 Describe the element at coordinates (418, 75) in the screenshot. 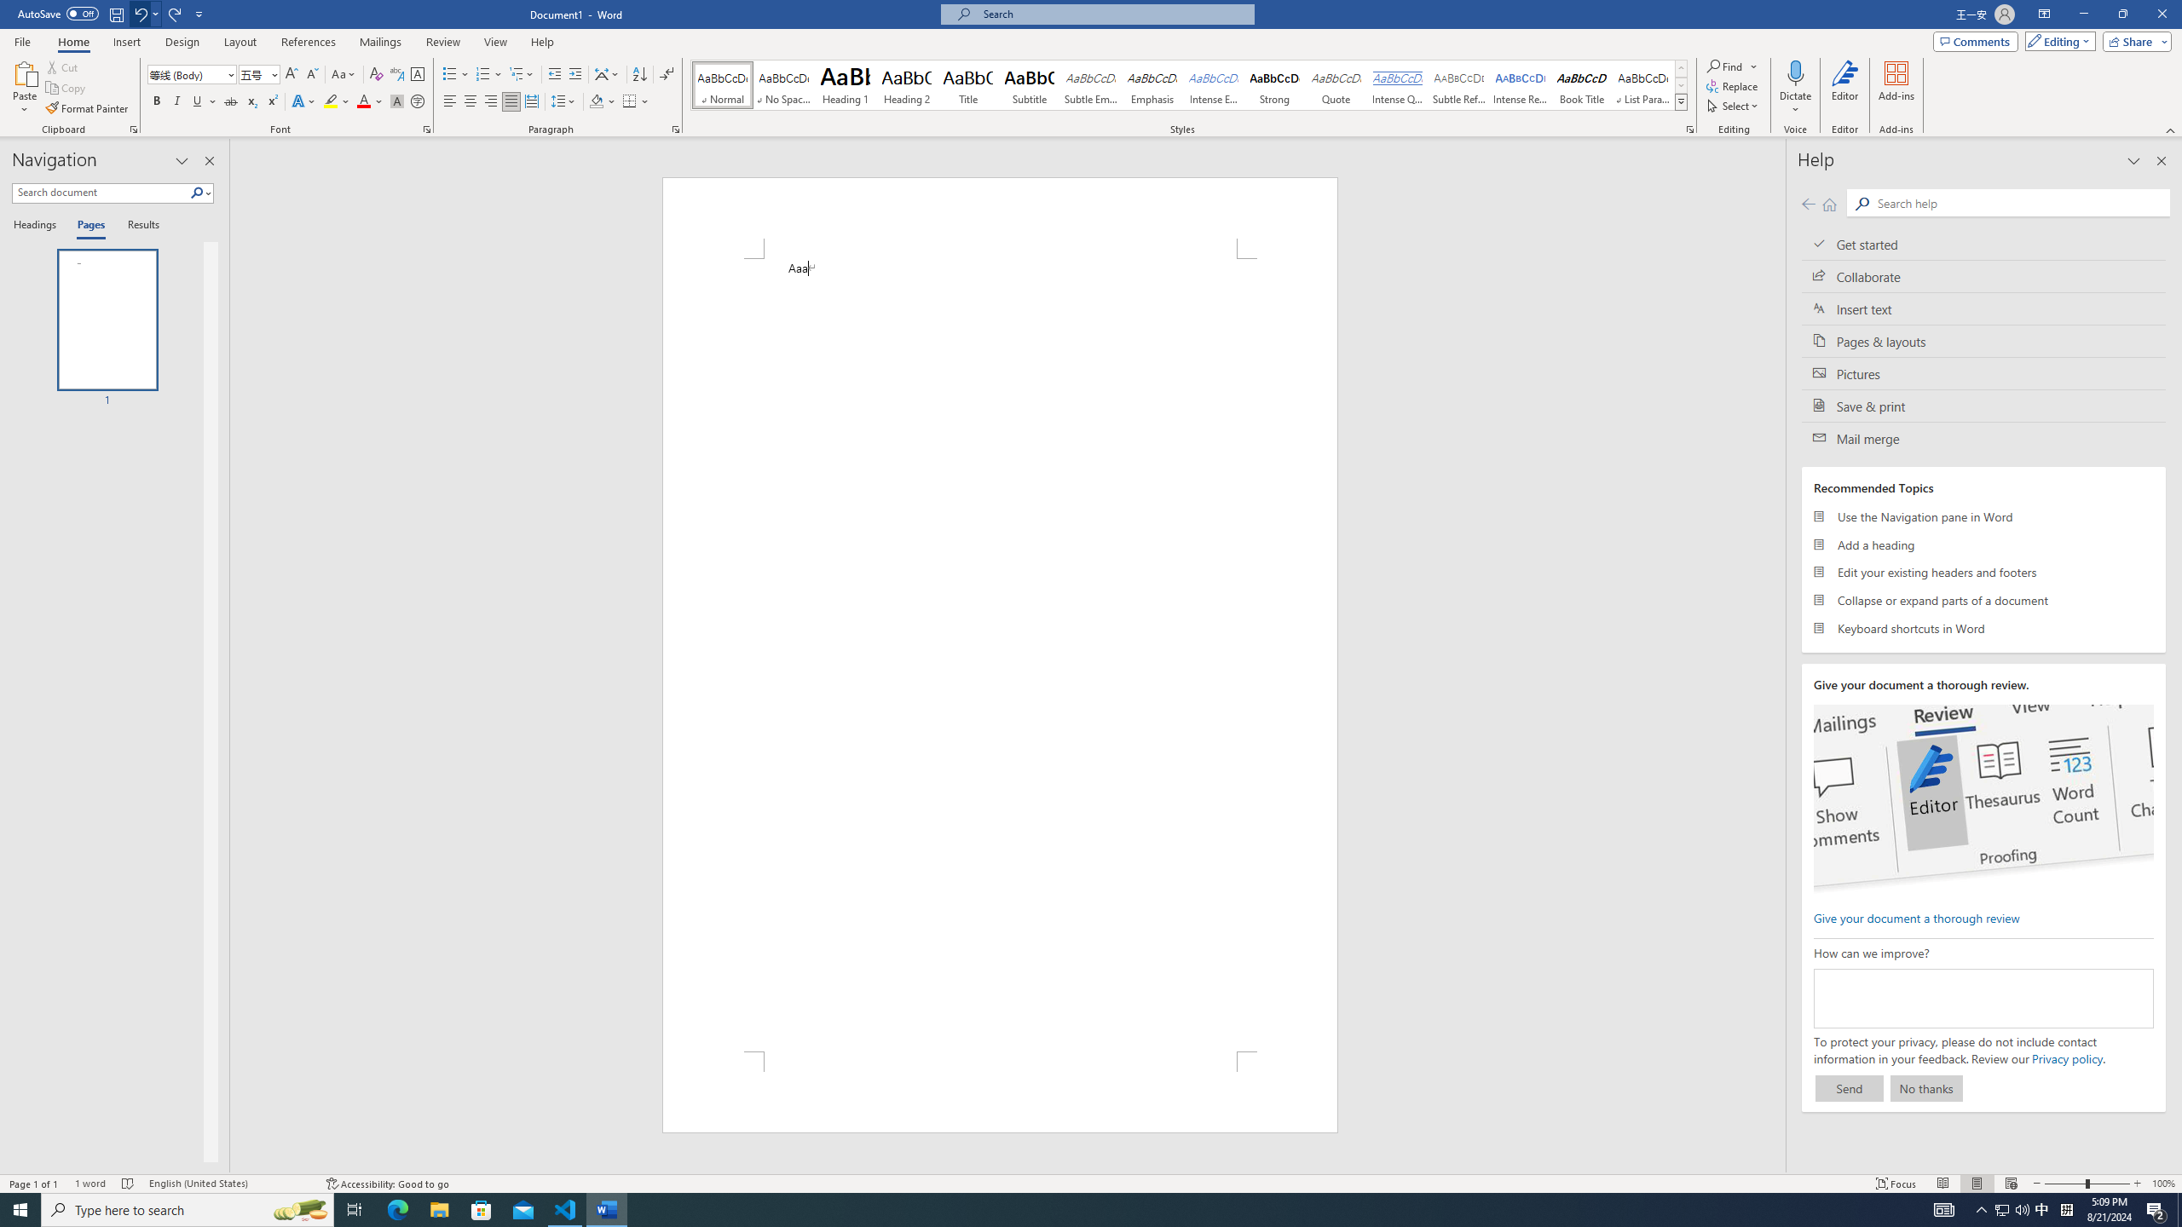

I see `Character Border` at that location.